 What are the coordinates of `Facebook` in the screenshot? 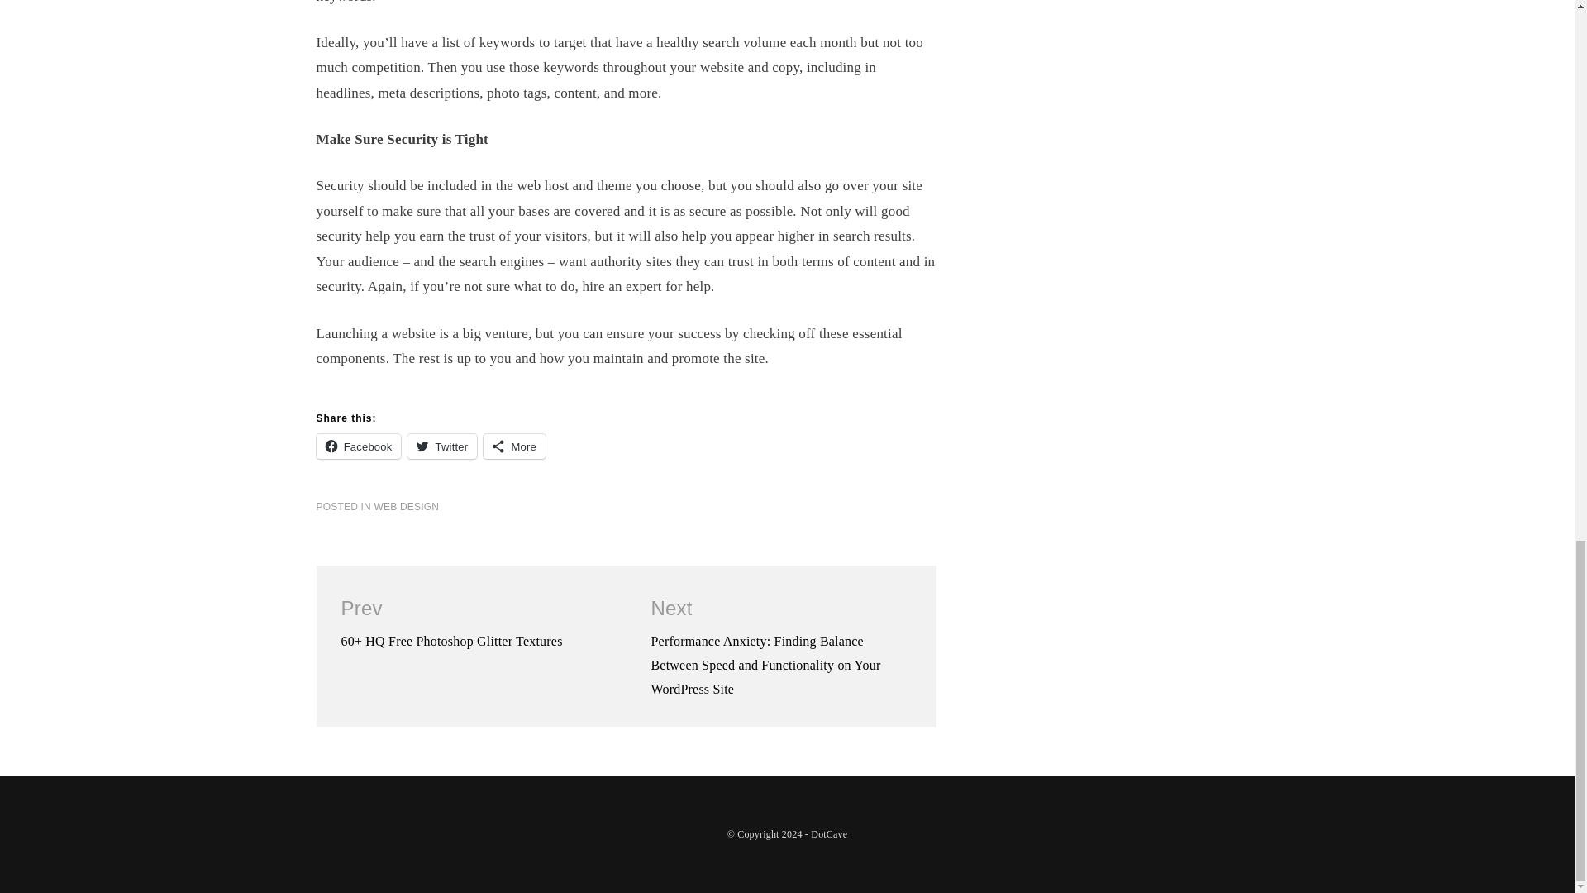 It's located at (359, 446).